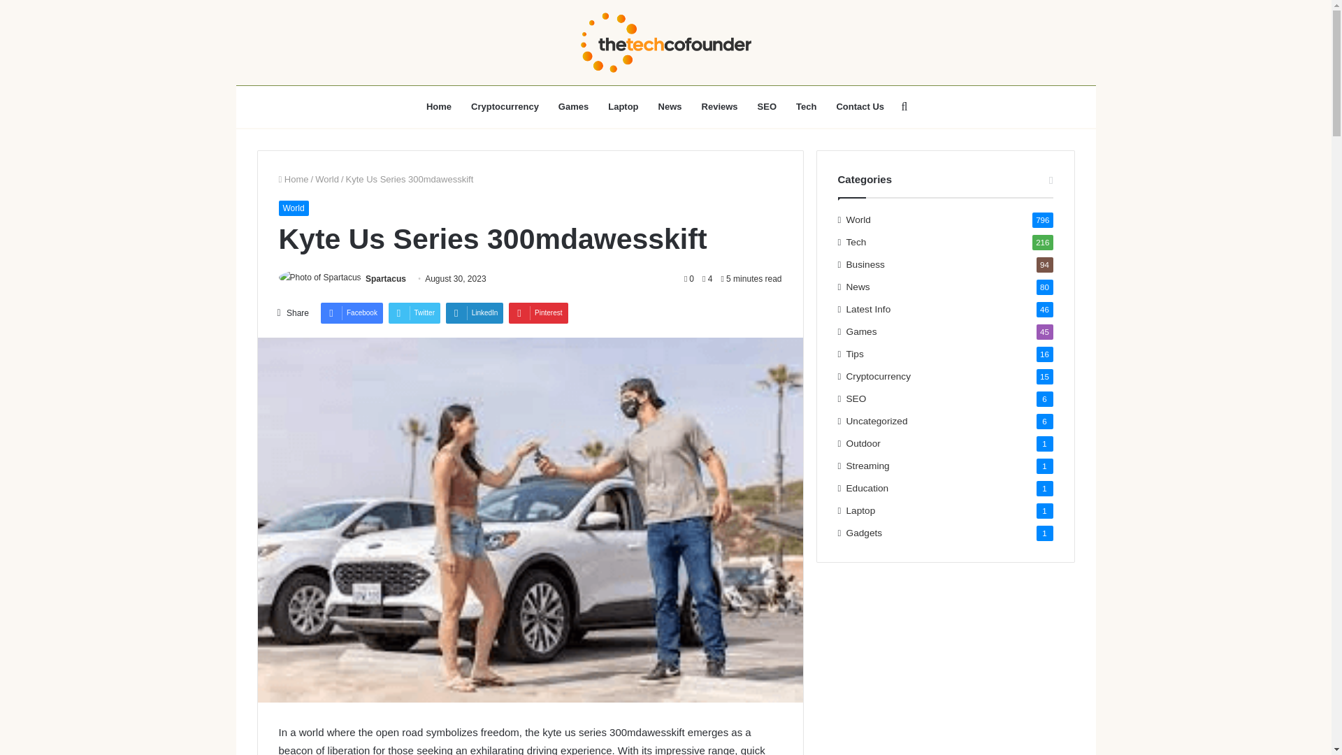  I want to click on Contact Us, so click(860, 106).